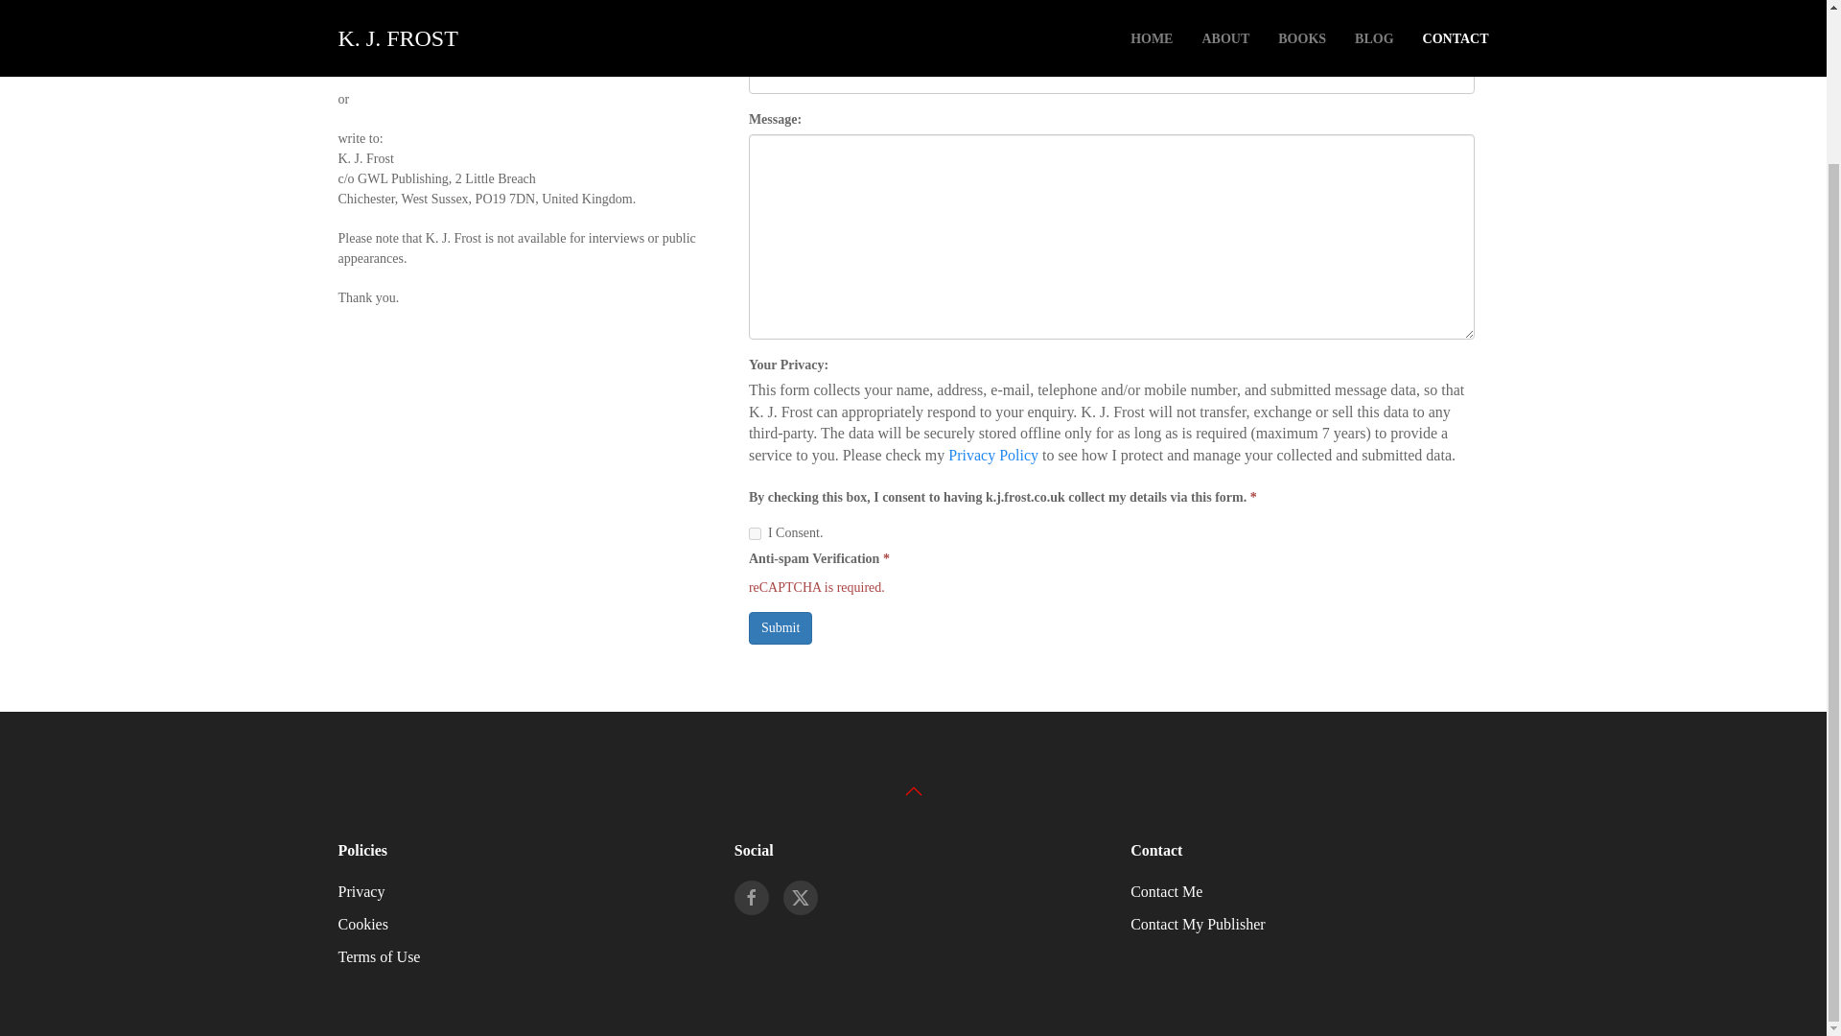 This screenshot has width=1841, height=1036. I want to click on Contact Me, so click(1166, 892).